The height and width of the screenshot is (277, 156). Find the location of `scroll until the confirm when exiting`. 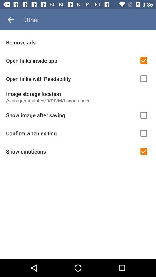

scroll until the confirm when exiting is located at coordinates (71, 133).